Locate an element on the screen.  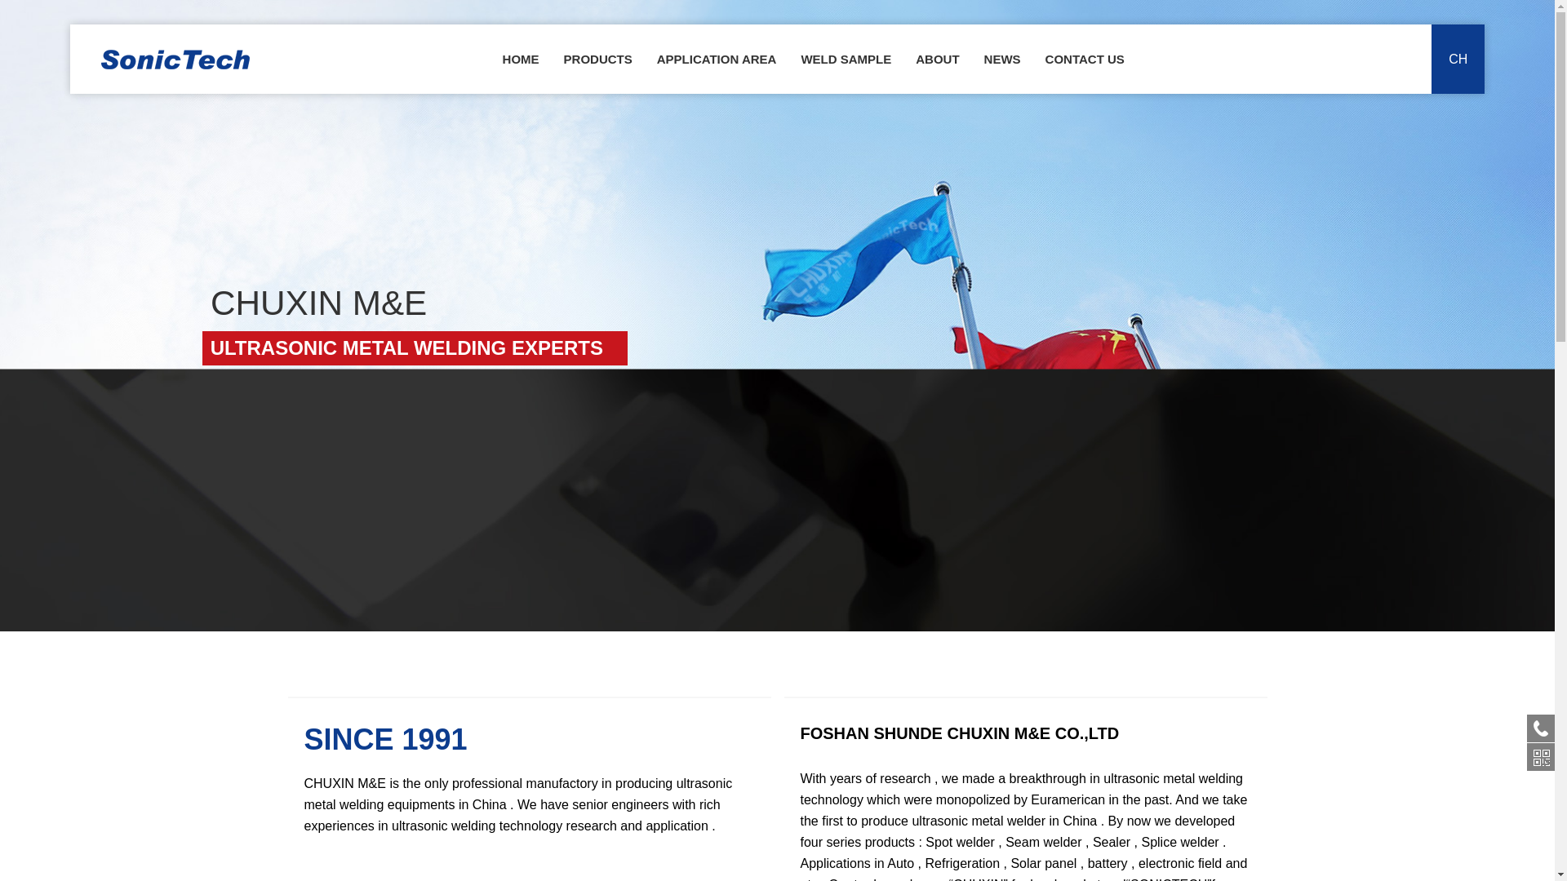
Contact Us is located at coordinates (1085, 59).